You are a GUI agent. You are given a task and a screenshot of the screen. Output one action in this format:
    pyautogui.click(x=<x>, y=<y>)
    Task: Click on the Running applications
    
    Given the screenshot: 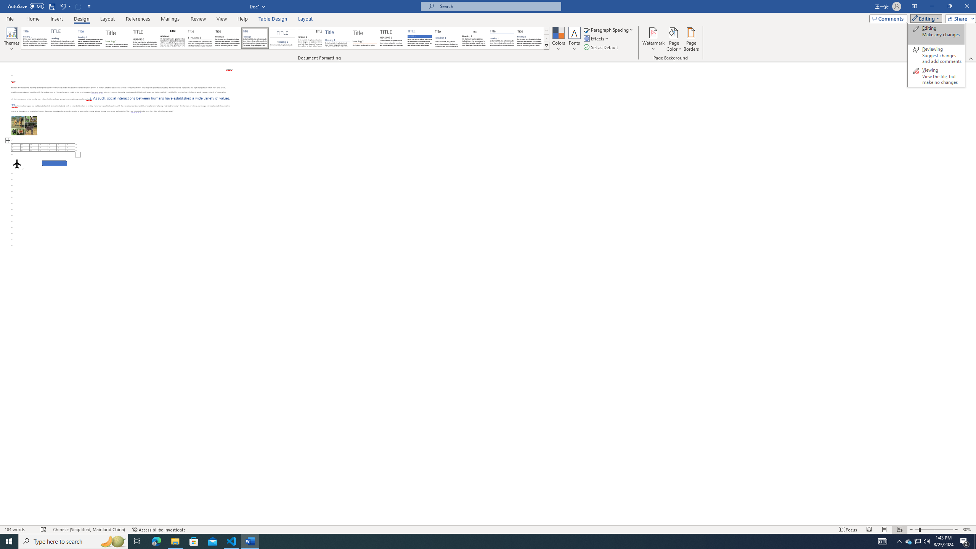 What is the action you would take?
    pyautogui.click(x=481, y=541)
    